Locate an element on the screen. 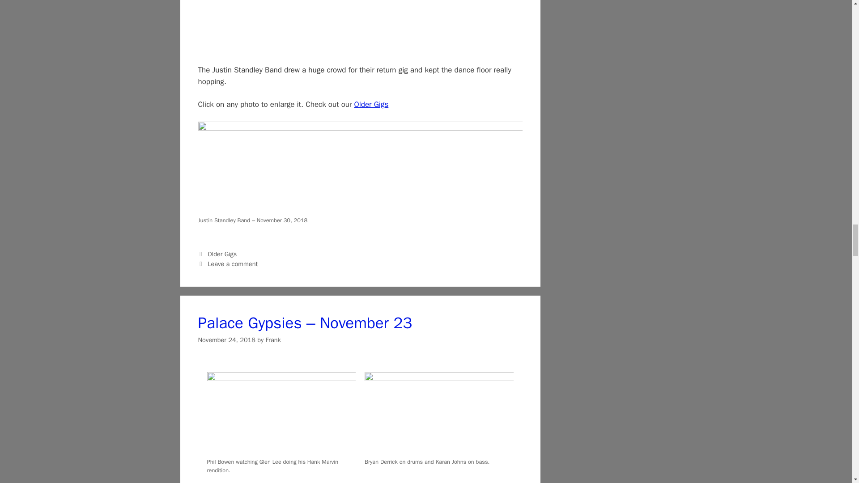 Image resolution: width=859 pixels, height=483 pixels. View all posts by Frank is located at coordinates (273, 339).